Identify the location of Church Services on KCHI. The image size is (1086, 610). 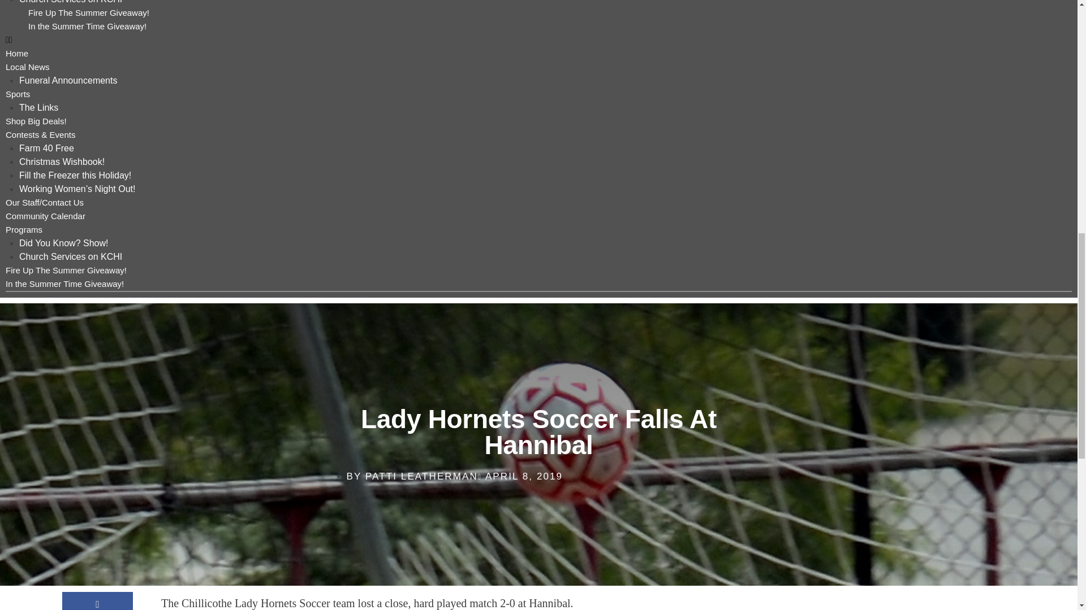
(70, 256).